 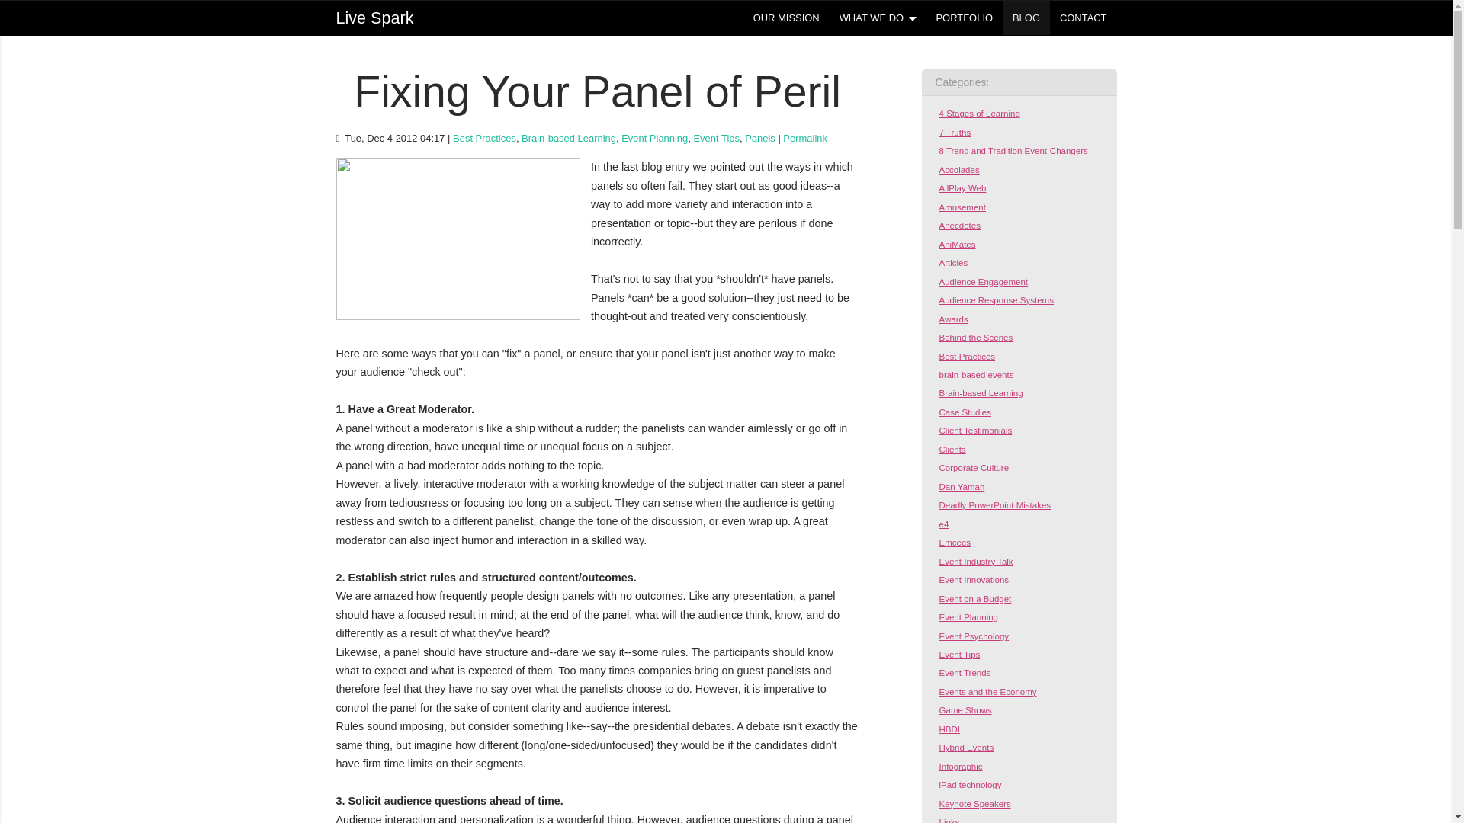 I want to click on Articles, so click(x=949, y=263).